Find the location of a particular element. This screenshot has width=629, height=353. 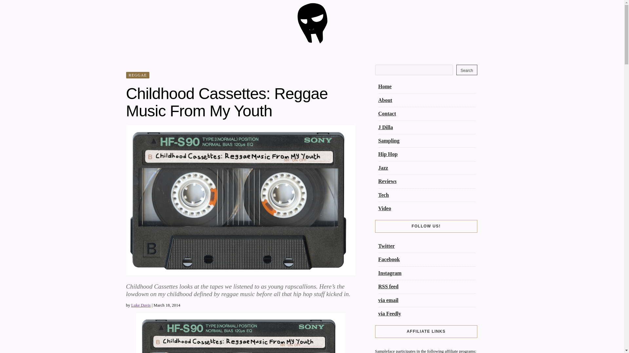

via Feedly is located at coordinates (389, 313).